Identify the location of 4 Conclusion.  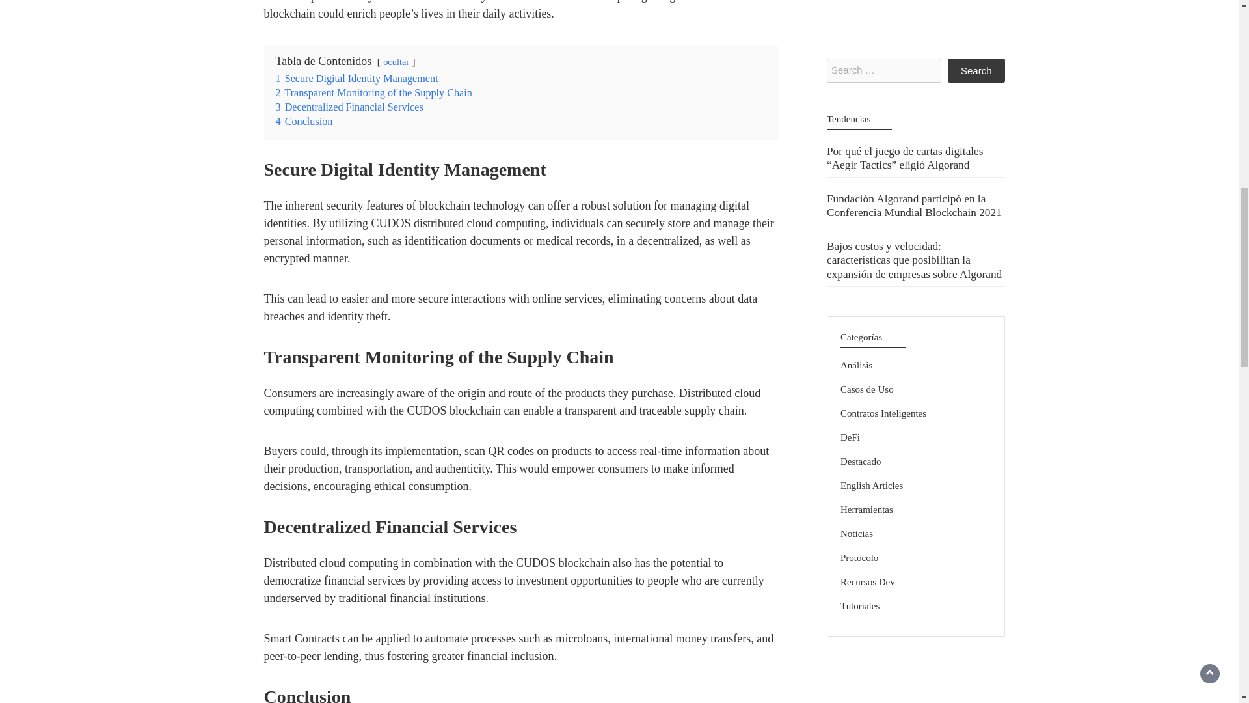
(304, 121).